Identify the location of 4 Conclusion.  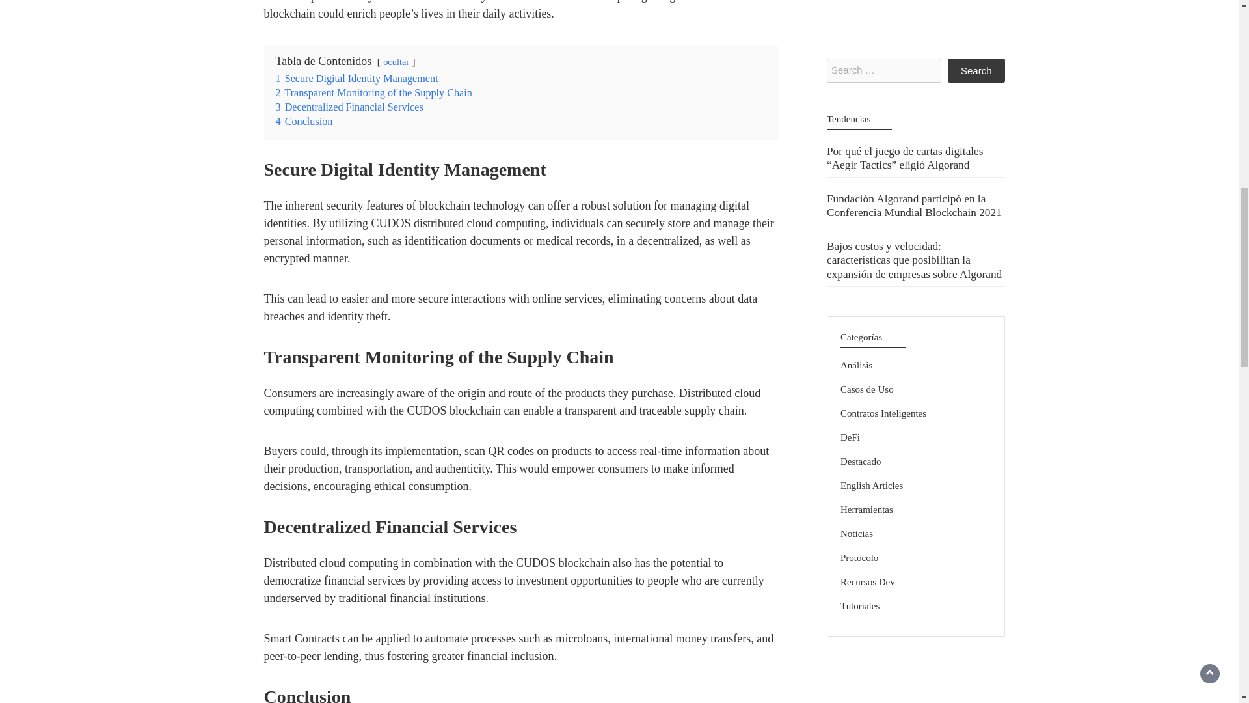
(304, 121).